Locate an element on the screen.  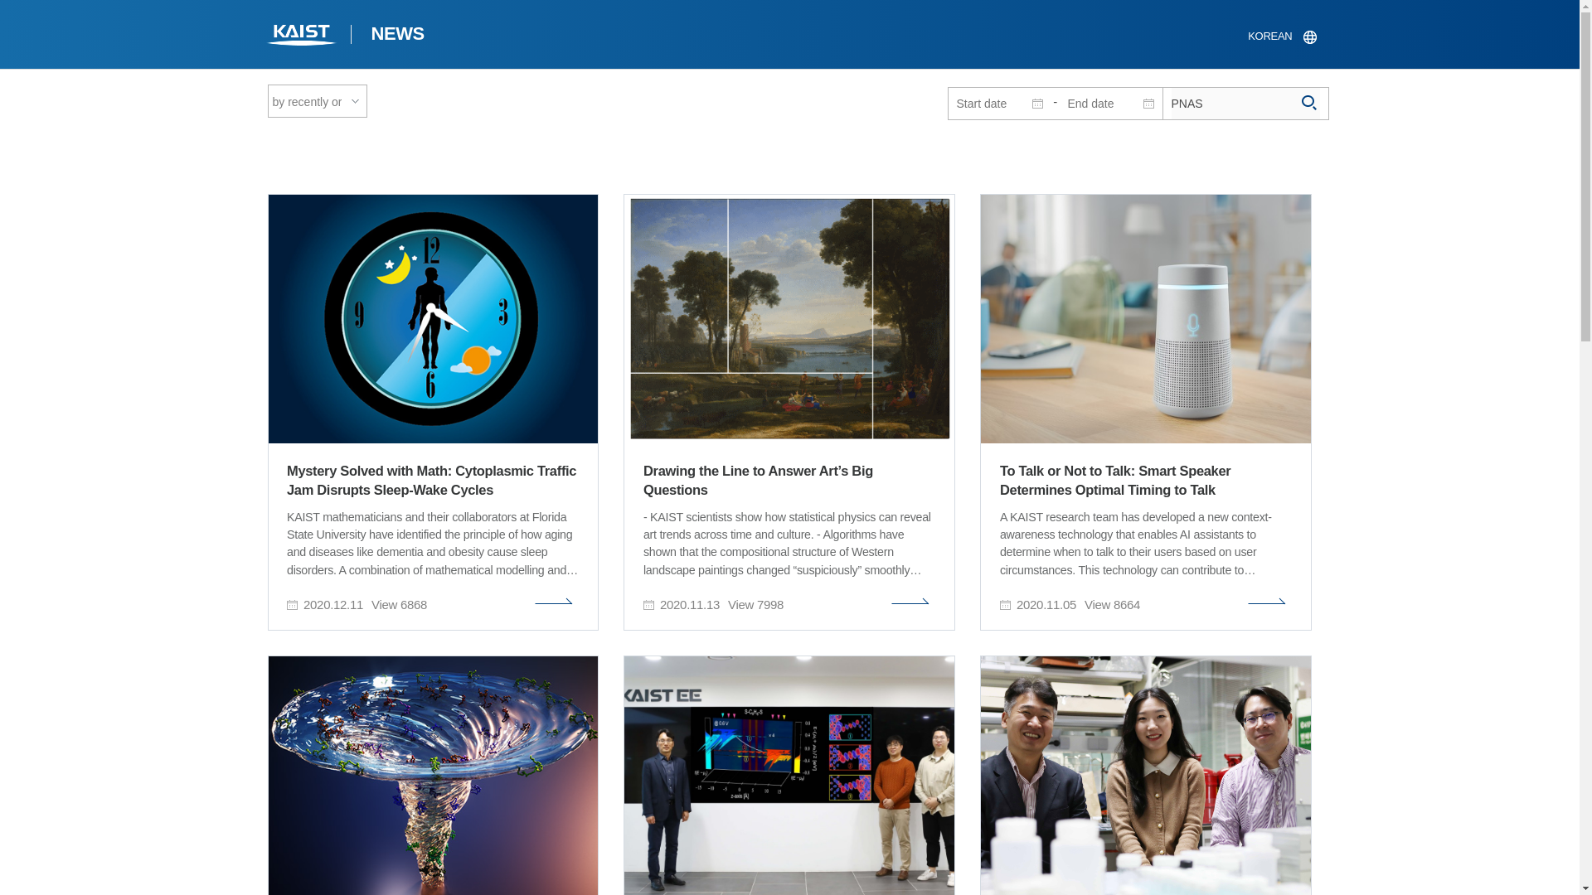
Input a Keyword is located at coordinates (1245, 103).